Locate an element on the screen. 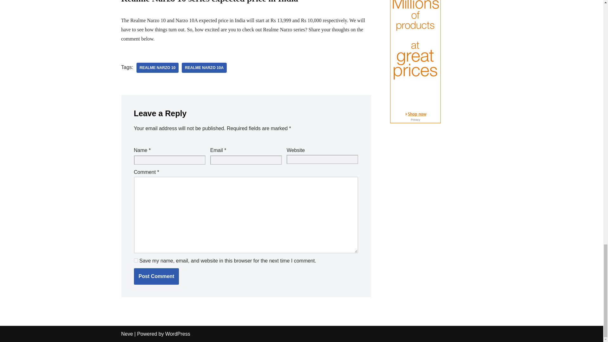 This screenshot has height=342, width=608. yes is located at coordinates (136, 260).